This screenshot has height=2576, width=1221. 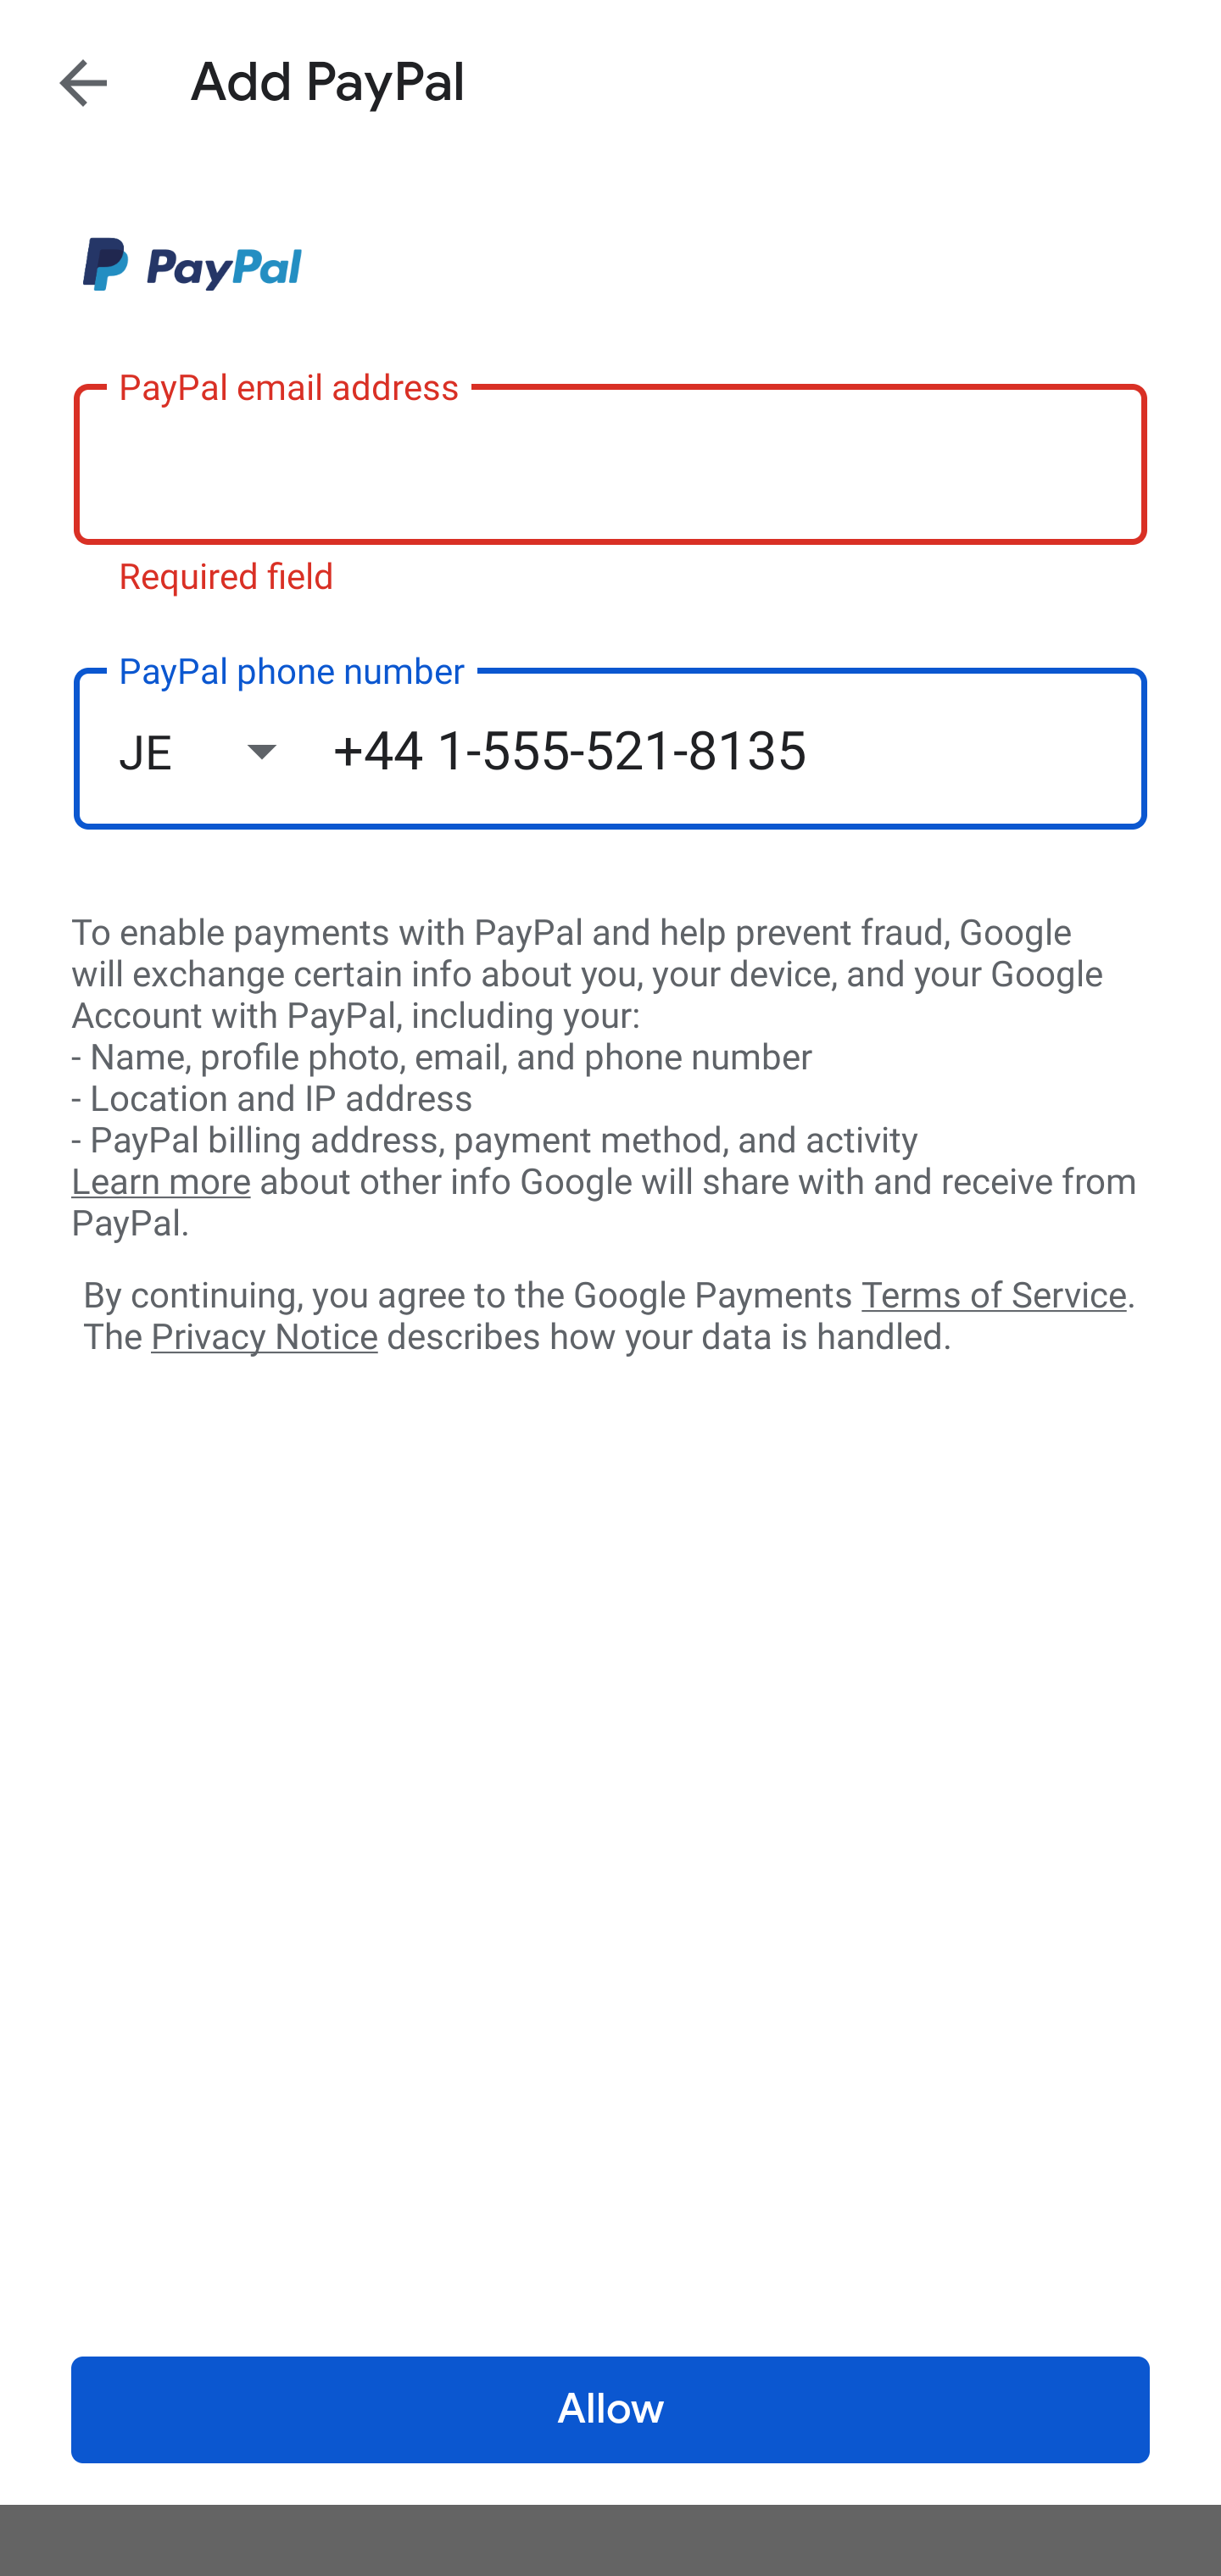 What do you see at coordinates (83, 82) in the screenshot?
I see `Navigate up` at bounding box center [83, 82].